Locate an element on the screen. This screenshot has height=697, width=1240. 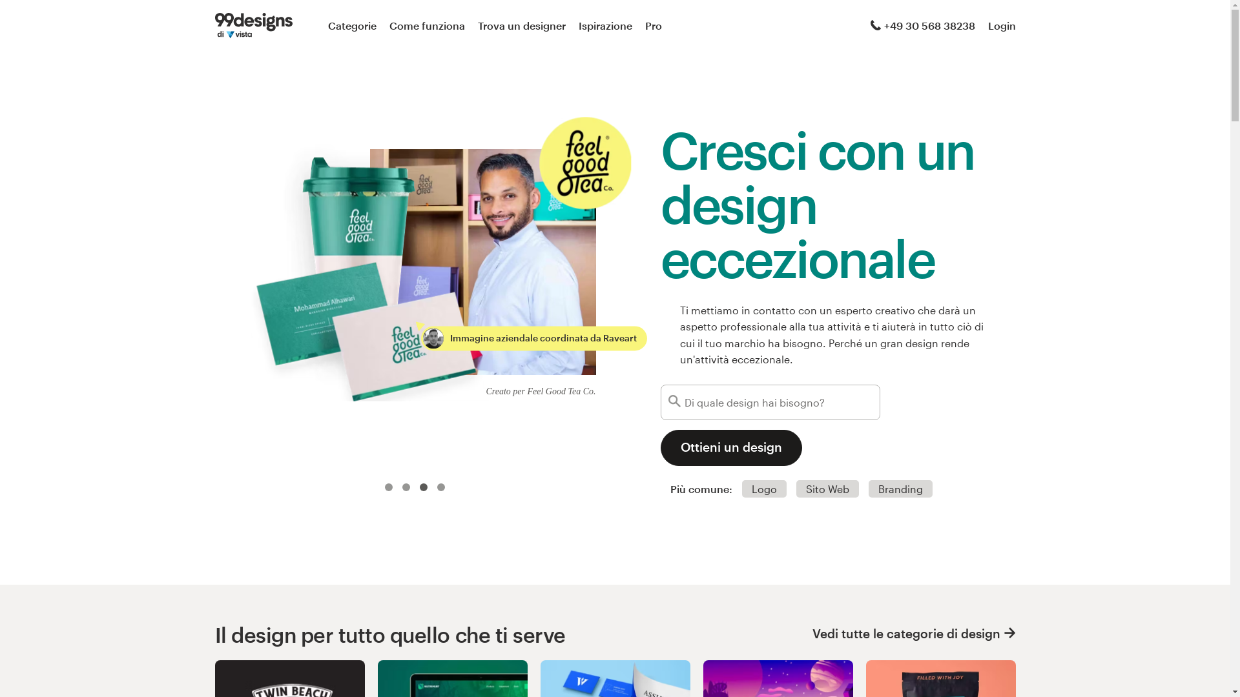
Come funziona is located at coordinates (426, 26).